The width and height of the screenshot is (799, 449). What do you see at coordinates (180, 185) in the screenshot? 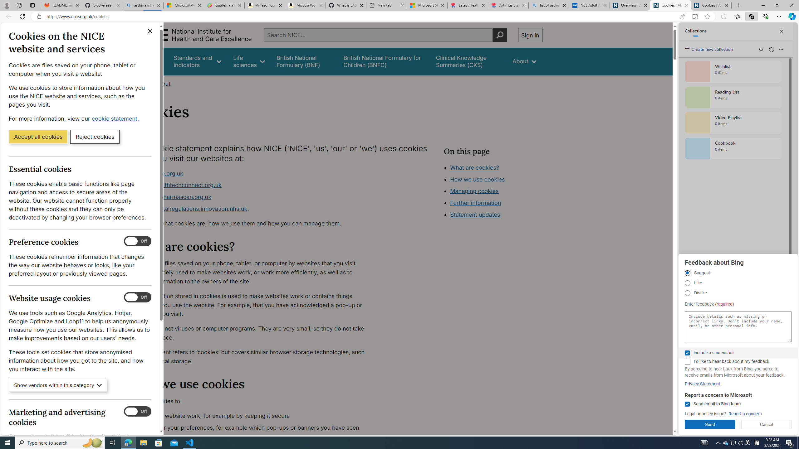
I see `www.healthtechconnect.org.uk` at bounding box center [180, 185].